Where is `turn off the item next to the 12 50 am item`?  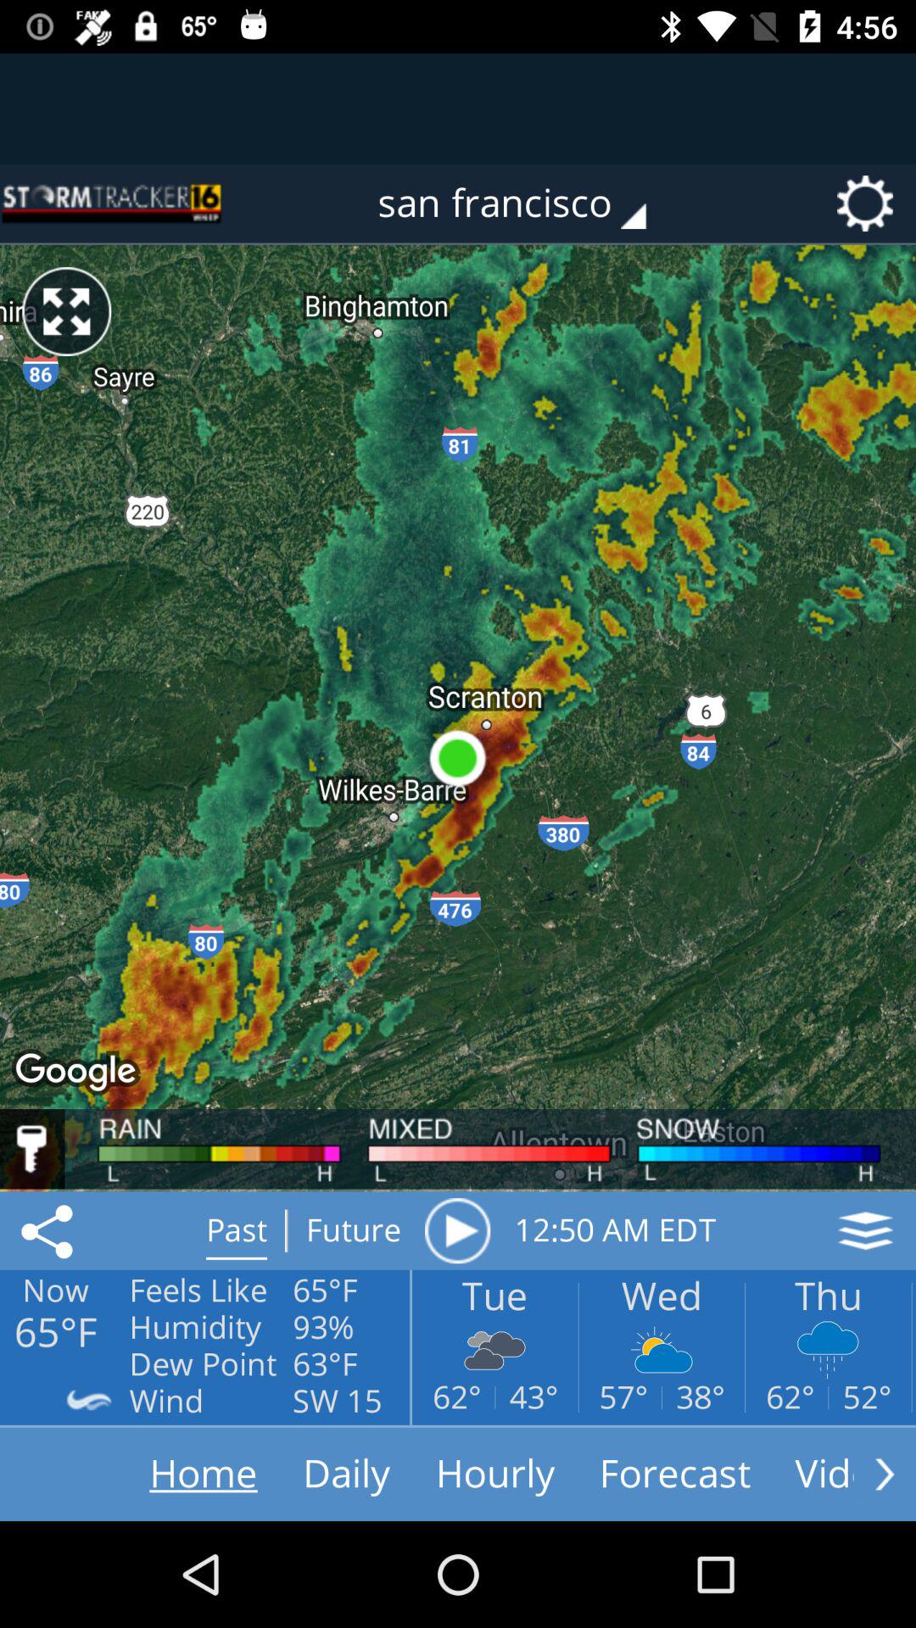 turn off the item next to the 12 50 am item is located at coordinates (457, 1230).